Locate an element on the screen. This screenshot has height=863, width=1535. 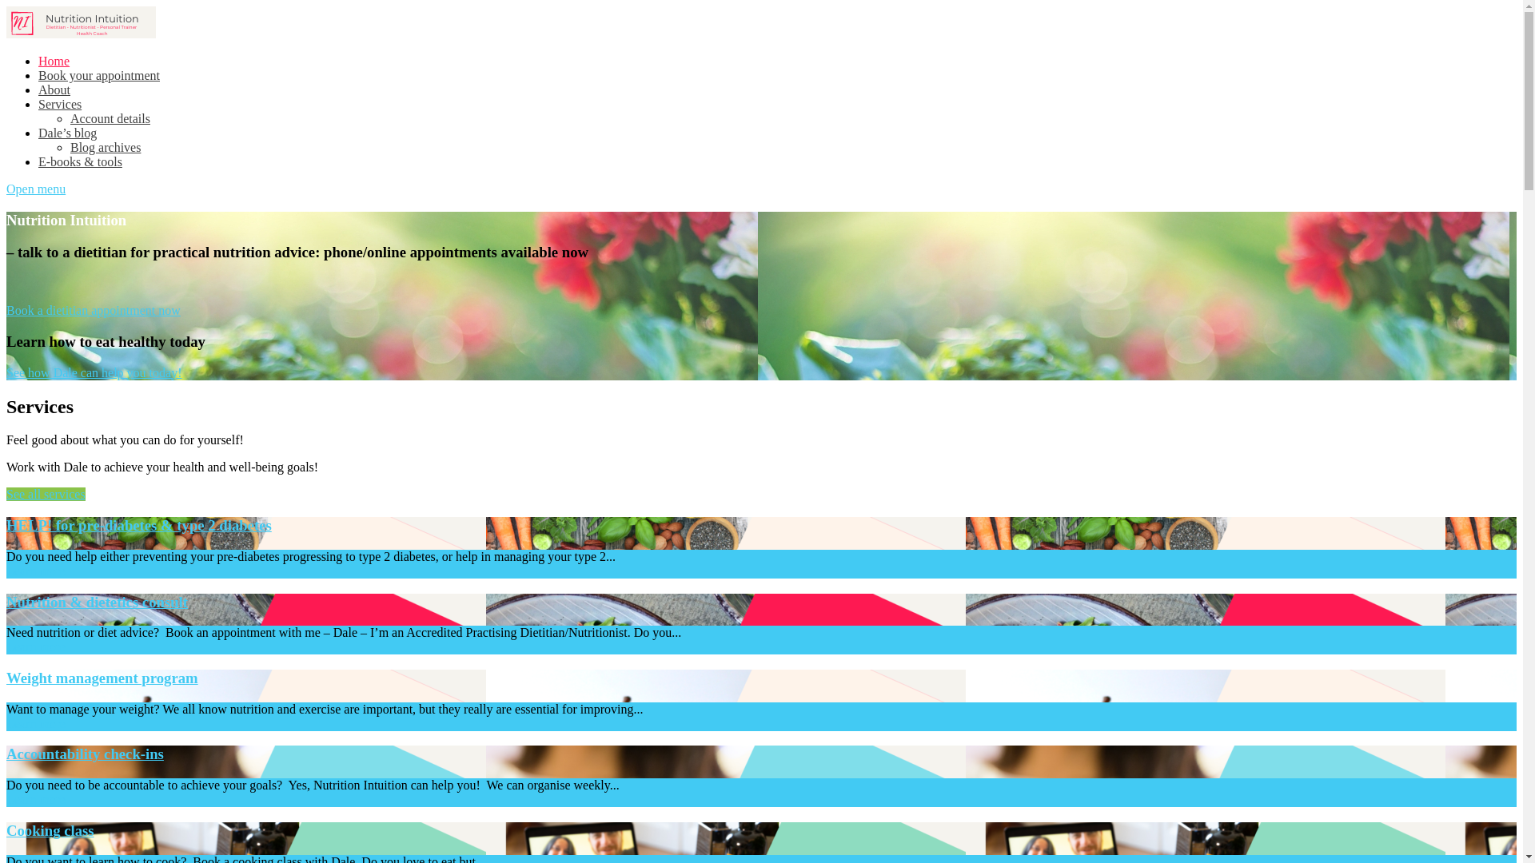
Accountability check-ins is located at coordinates (761, 754).